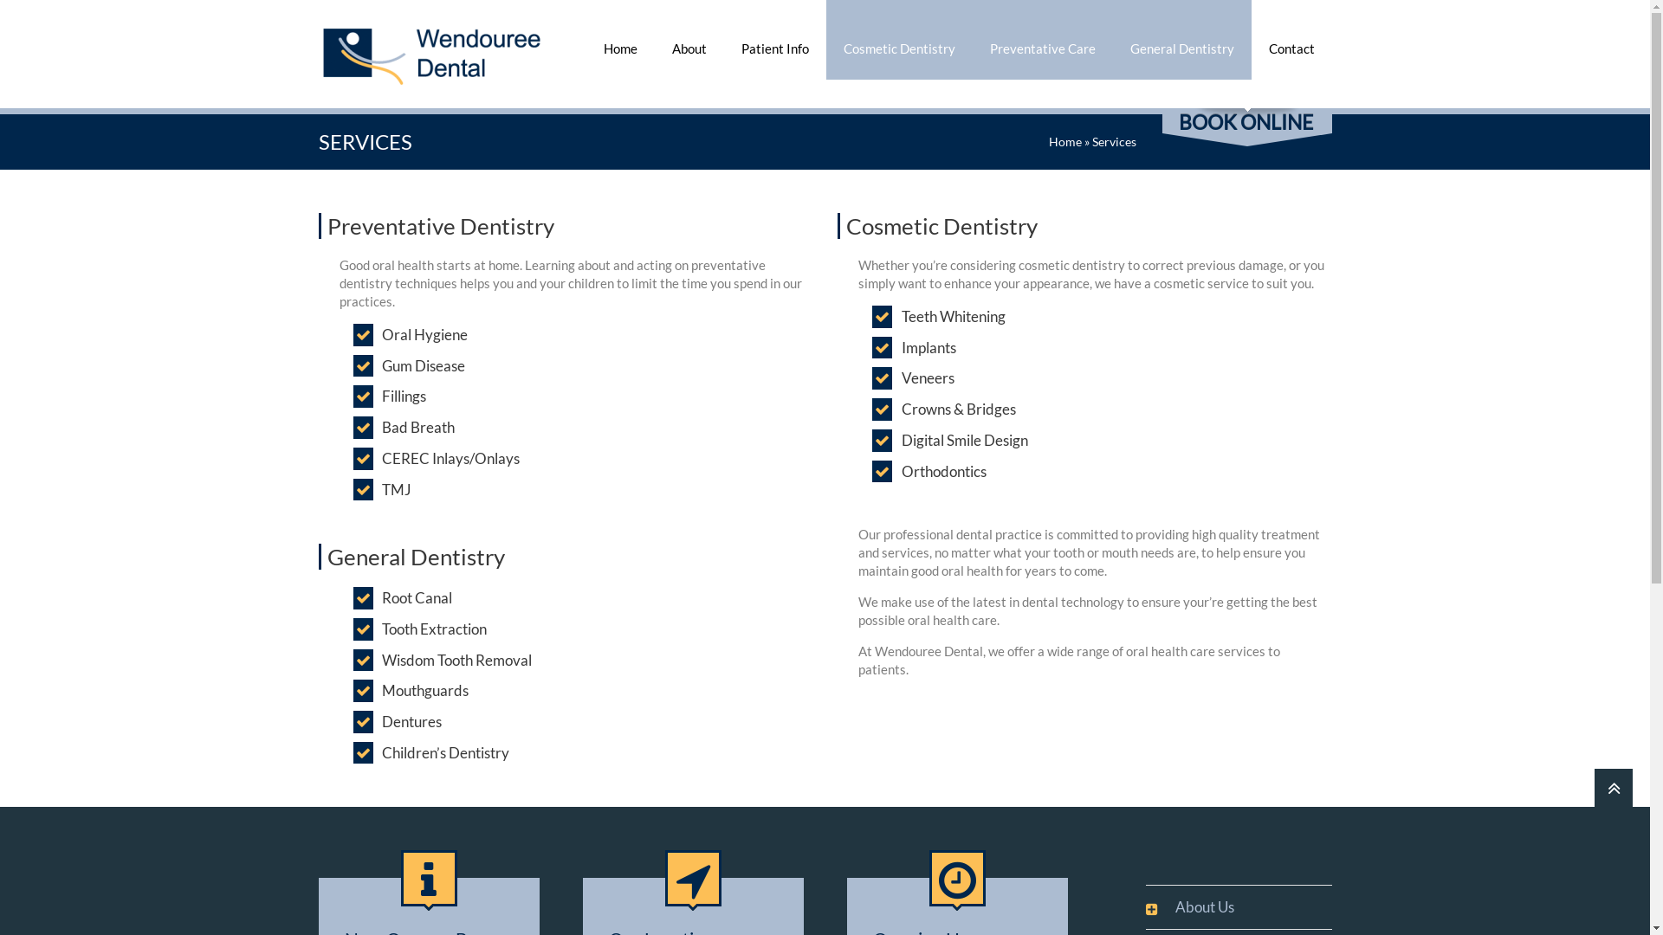  What do you see at coordinates (929, 348) in the screenshot?
I see `Implants` at bounding box center [929, 348].